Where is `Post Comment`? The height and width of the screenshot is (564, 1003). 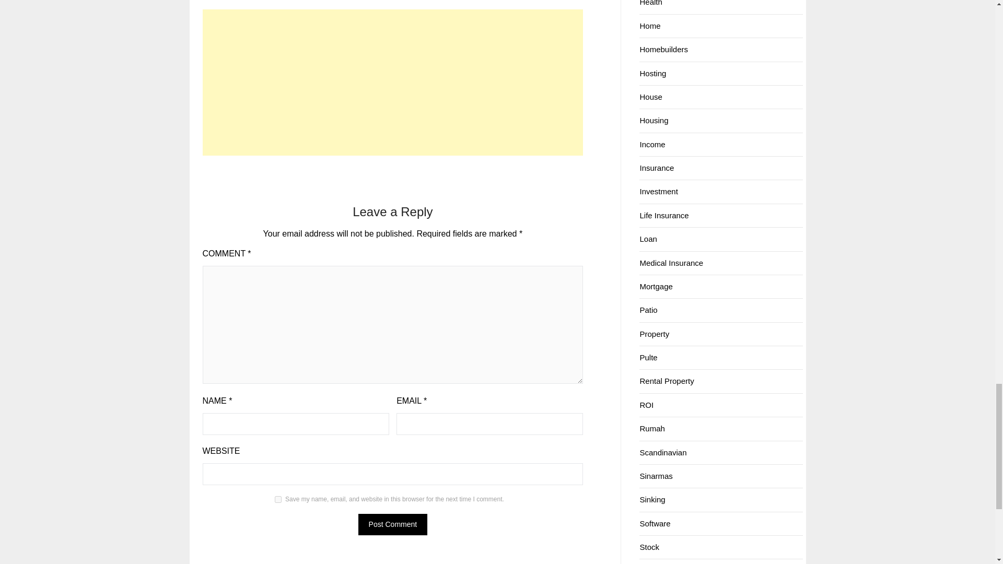 Post Comment is located at coordinates (393, 524).